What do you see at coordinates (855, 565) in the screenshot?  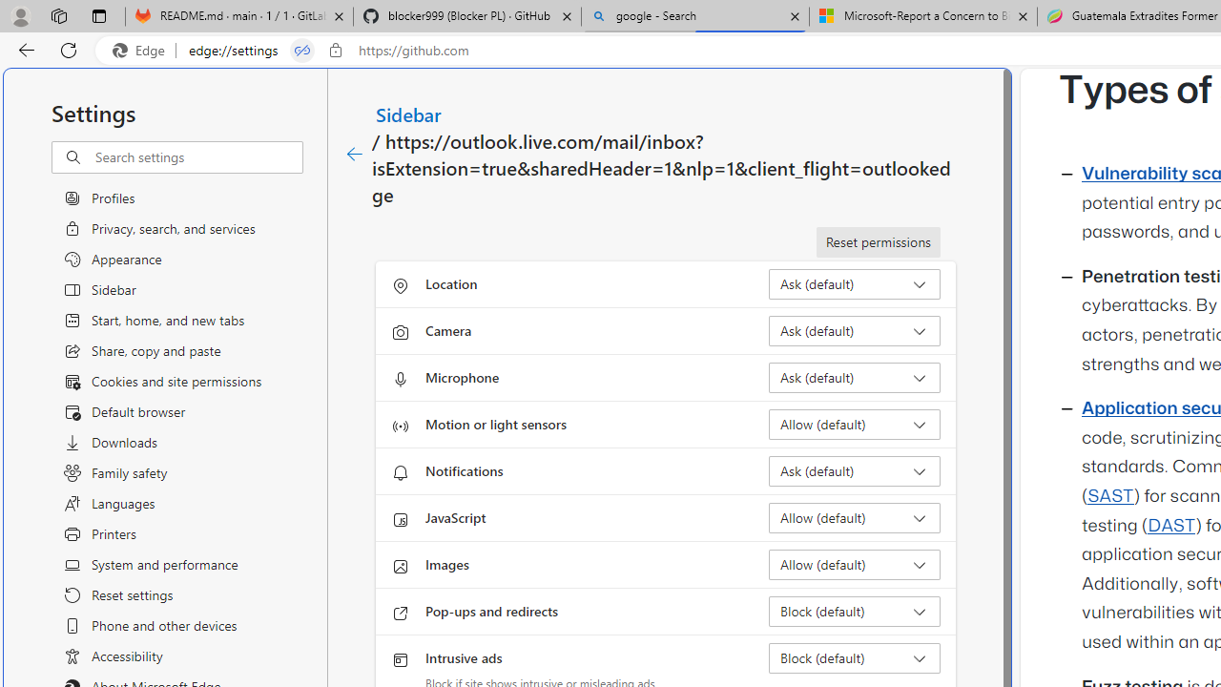 I see `Images Allow (default)` at bounding box center [855, 565].